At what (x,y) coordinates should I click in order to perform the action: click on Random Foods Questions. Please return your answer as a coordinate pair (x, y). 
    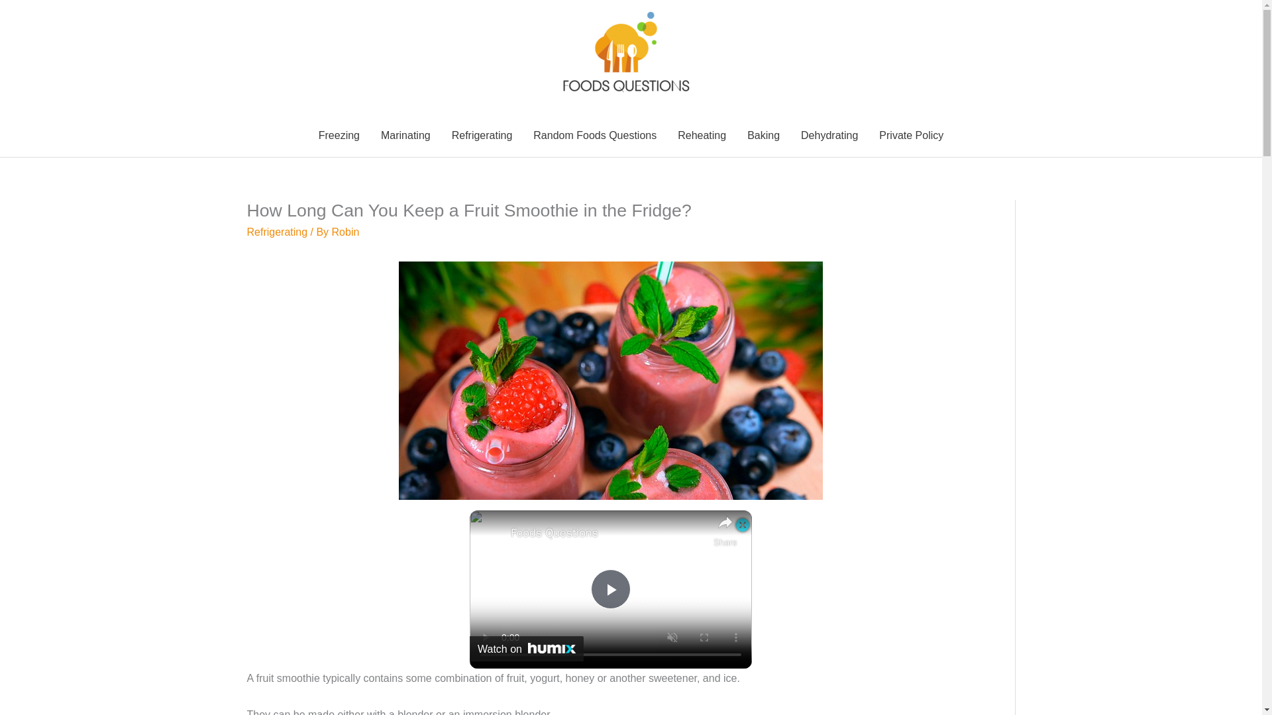
    Looking at the image, I should click on (595, 135).